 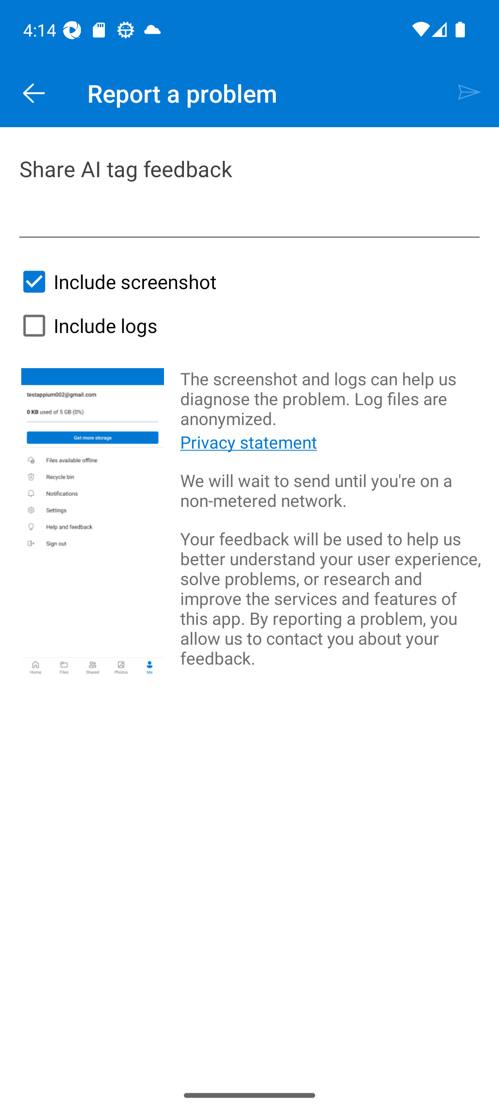 I want to click on Include screenshot, so click(x=116, y=281).